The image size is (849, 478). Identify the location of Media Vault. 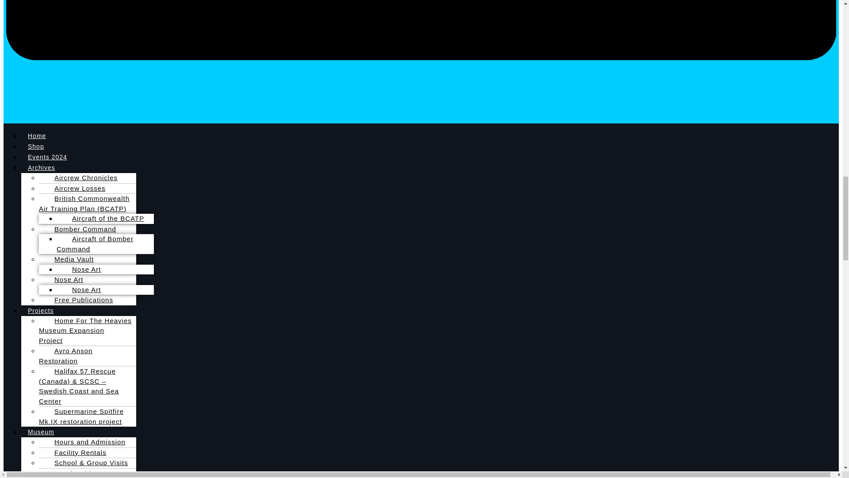
(69, 259).